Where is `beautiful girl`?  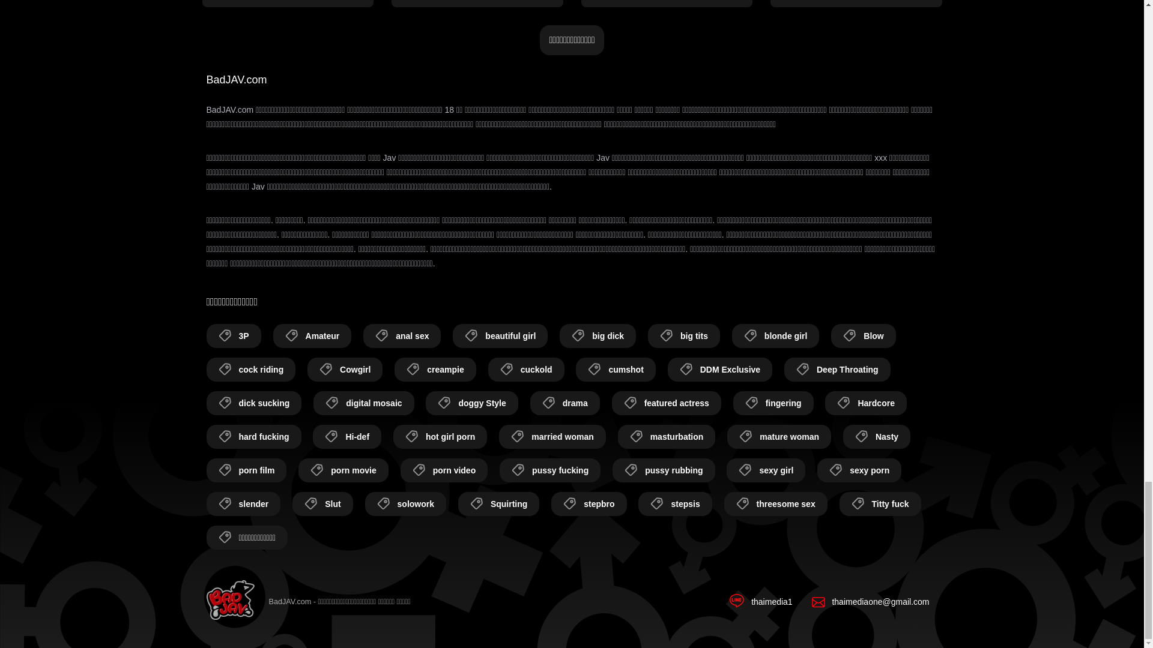
beautiful girl is located at coordinates (500, 336).